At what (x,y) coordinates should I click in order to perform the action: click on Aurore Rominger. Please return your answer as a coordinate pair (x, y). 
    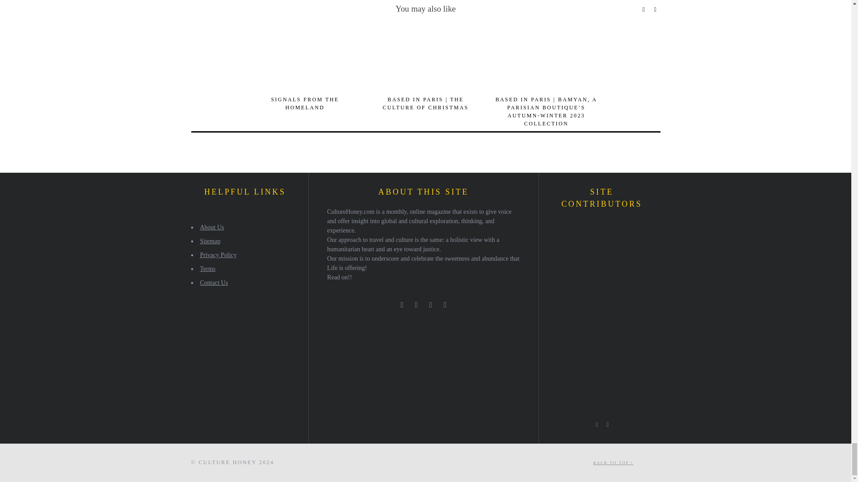
    Looking at the image, I should click on (560, 231).